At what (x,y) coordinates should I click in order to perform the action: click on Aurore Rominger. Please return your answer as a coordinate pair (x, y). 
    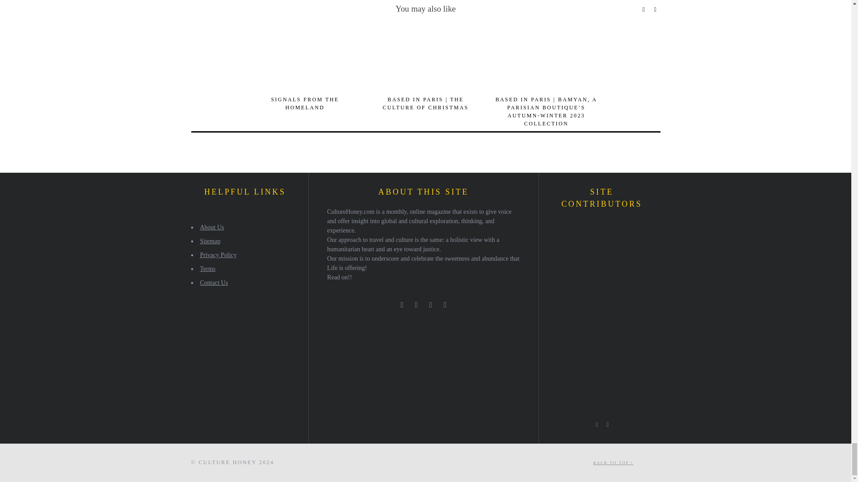
    Looking at the image, I should click on (560, 231).